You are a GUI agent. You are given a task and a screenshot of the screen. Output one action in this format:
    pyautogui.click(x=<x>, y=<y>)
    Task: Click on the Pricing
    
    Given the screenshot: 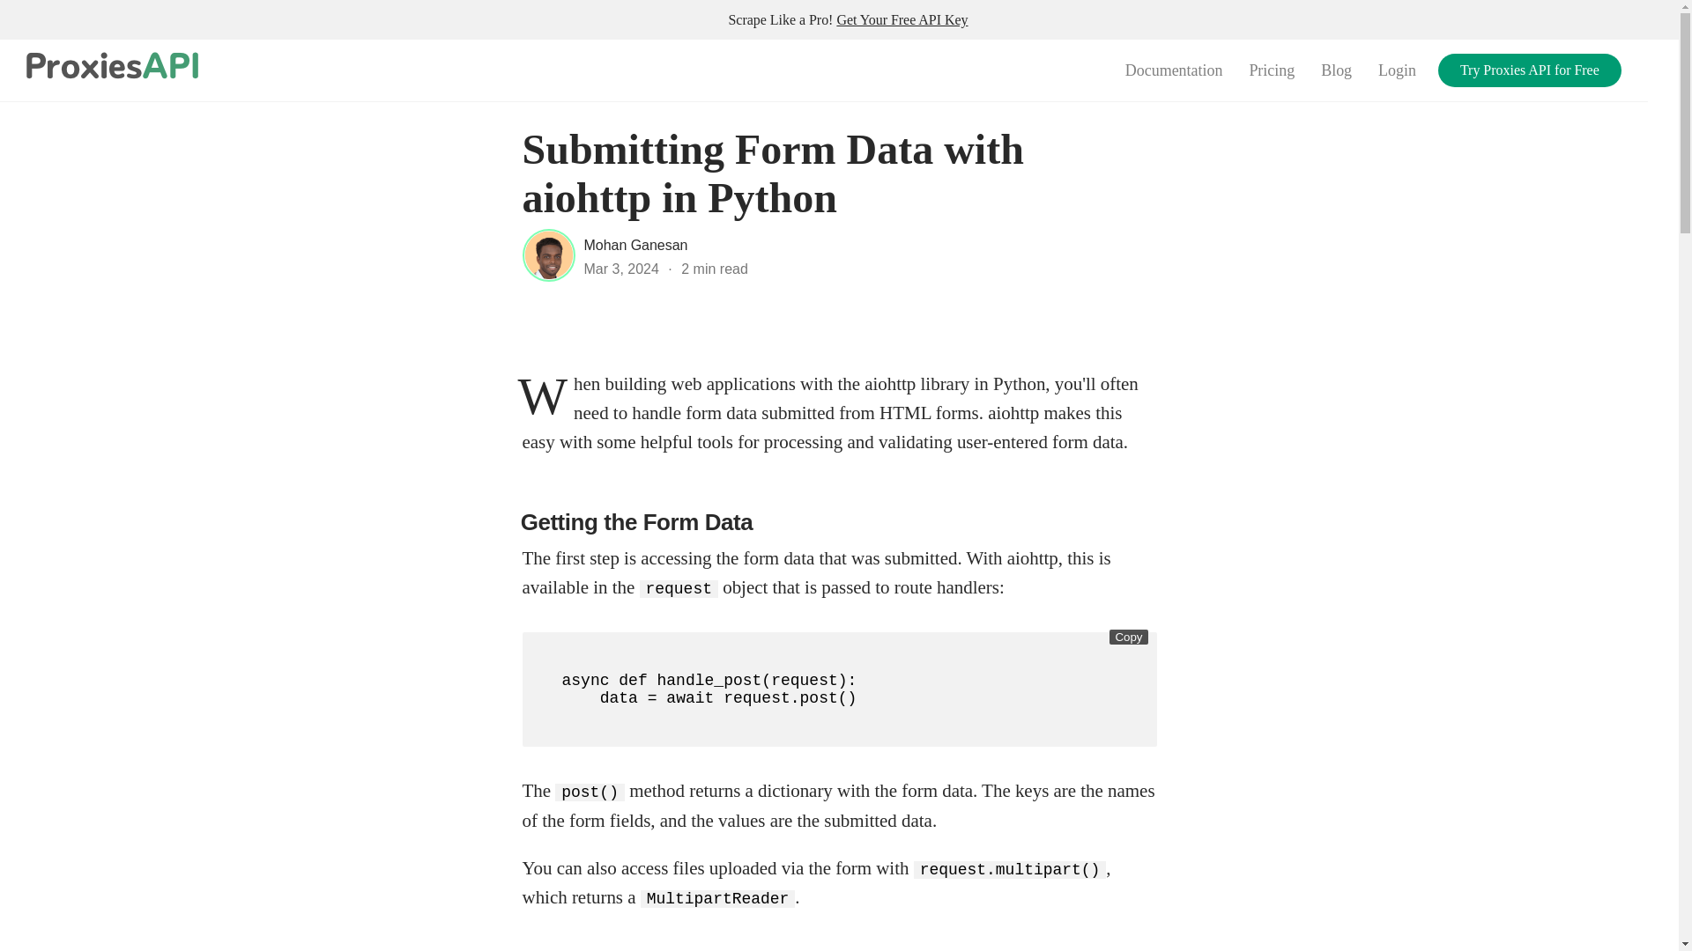 What is the action you would take?
    pyautogui.click(x=1271, y=70)
    